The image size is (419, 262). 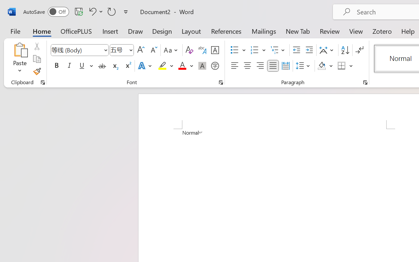 I want to click on Repeat Doc Close, so click(x=112, y=11).